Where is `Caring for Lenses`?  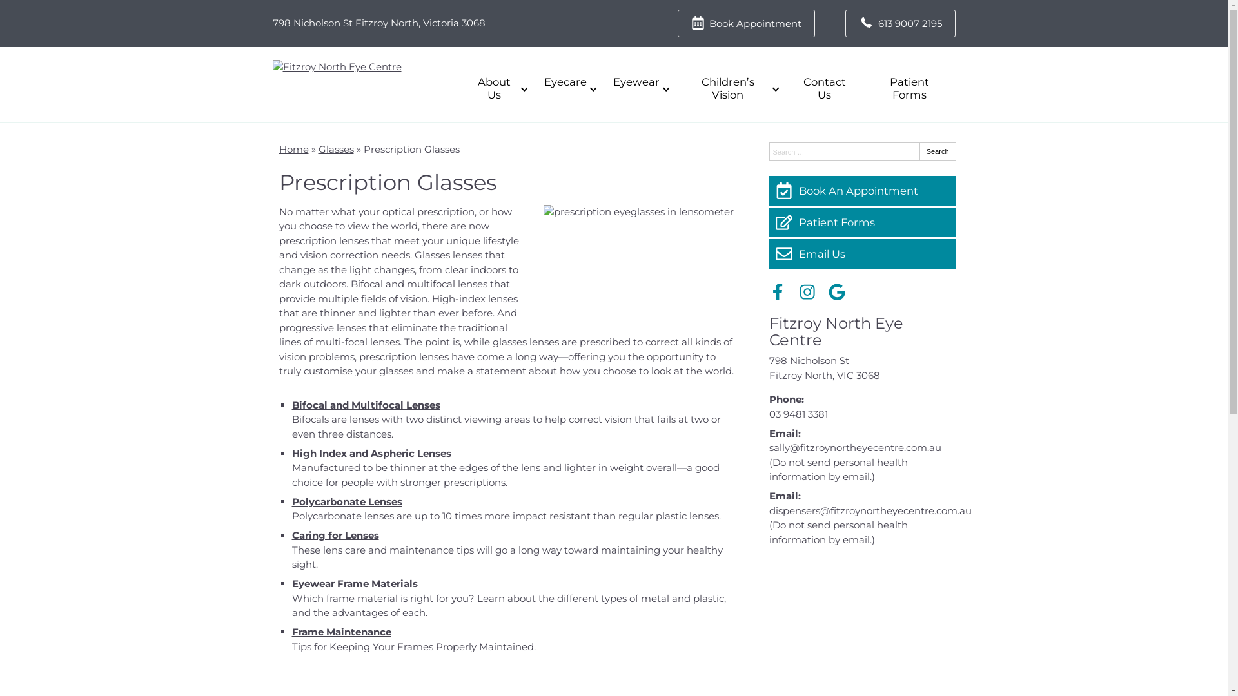
Caring for Lenses is located at coordinates (335, 535).